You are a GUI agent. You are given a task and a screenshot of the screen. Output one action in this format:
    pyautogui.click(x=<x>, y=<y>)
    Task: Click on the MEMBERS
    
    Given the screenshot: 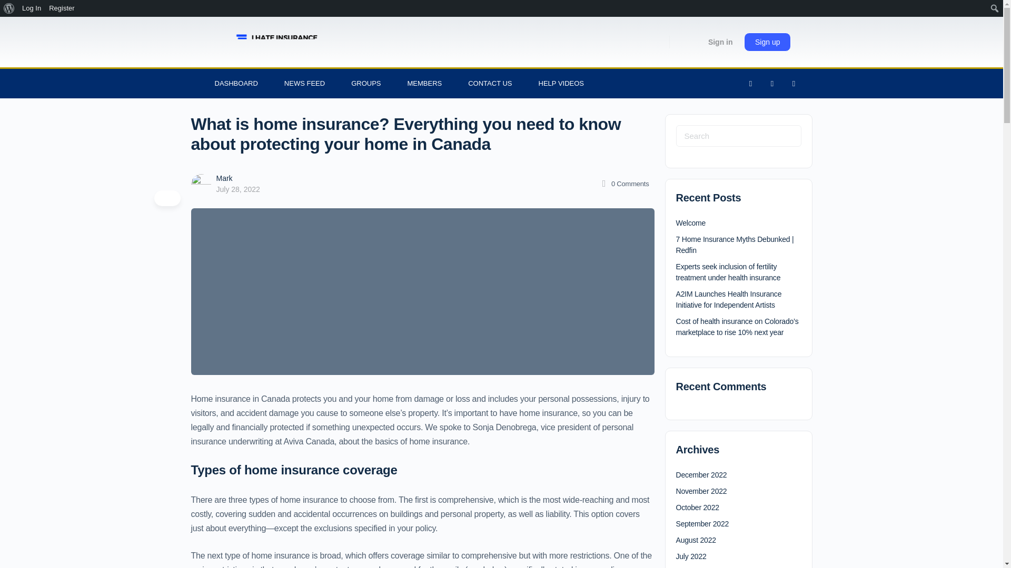 What is the action you would take?
    pyautogui.click(x=424, y=83)
    